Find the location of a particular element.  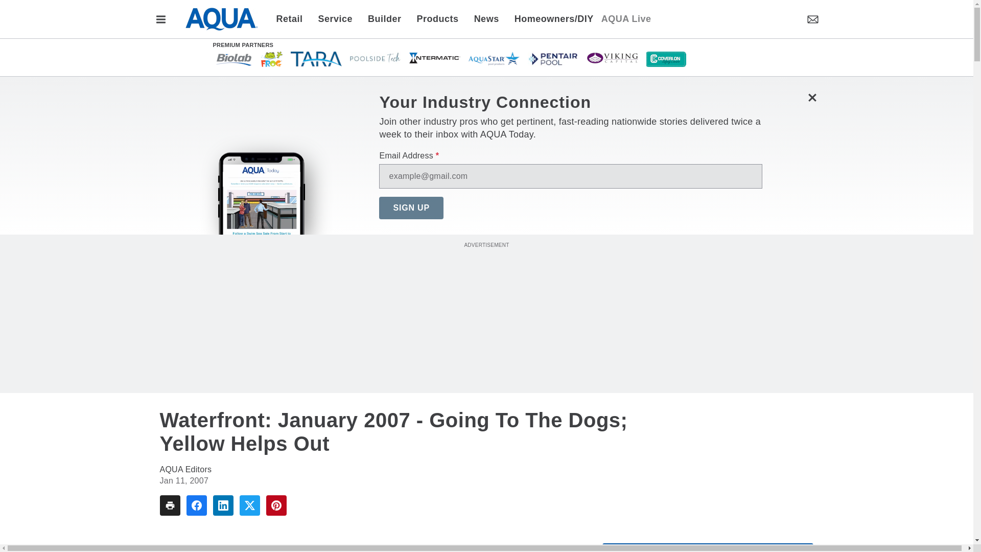

Products is located at coordinates (437, 18).